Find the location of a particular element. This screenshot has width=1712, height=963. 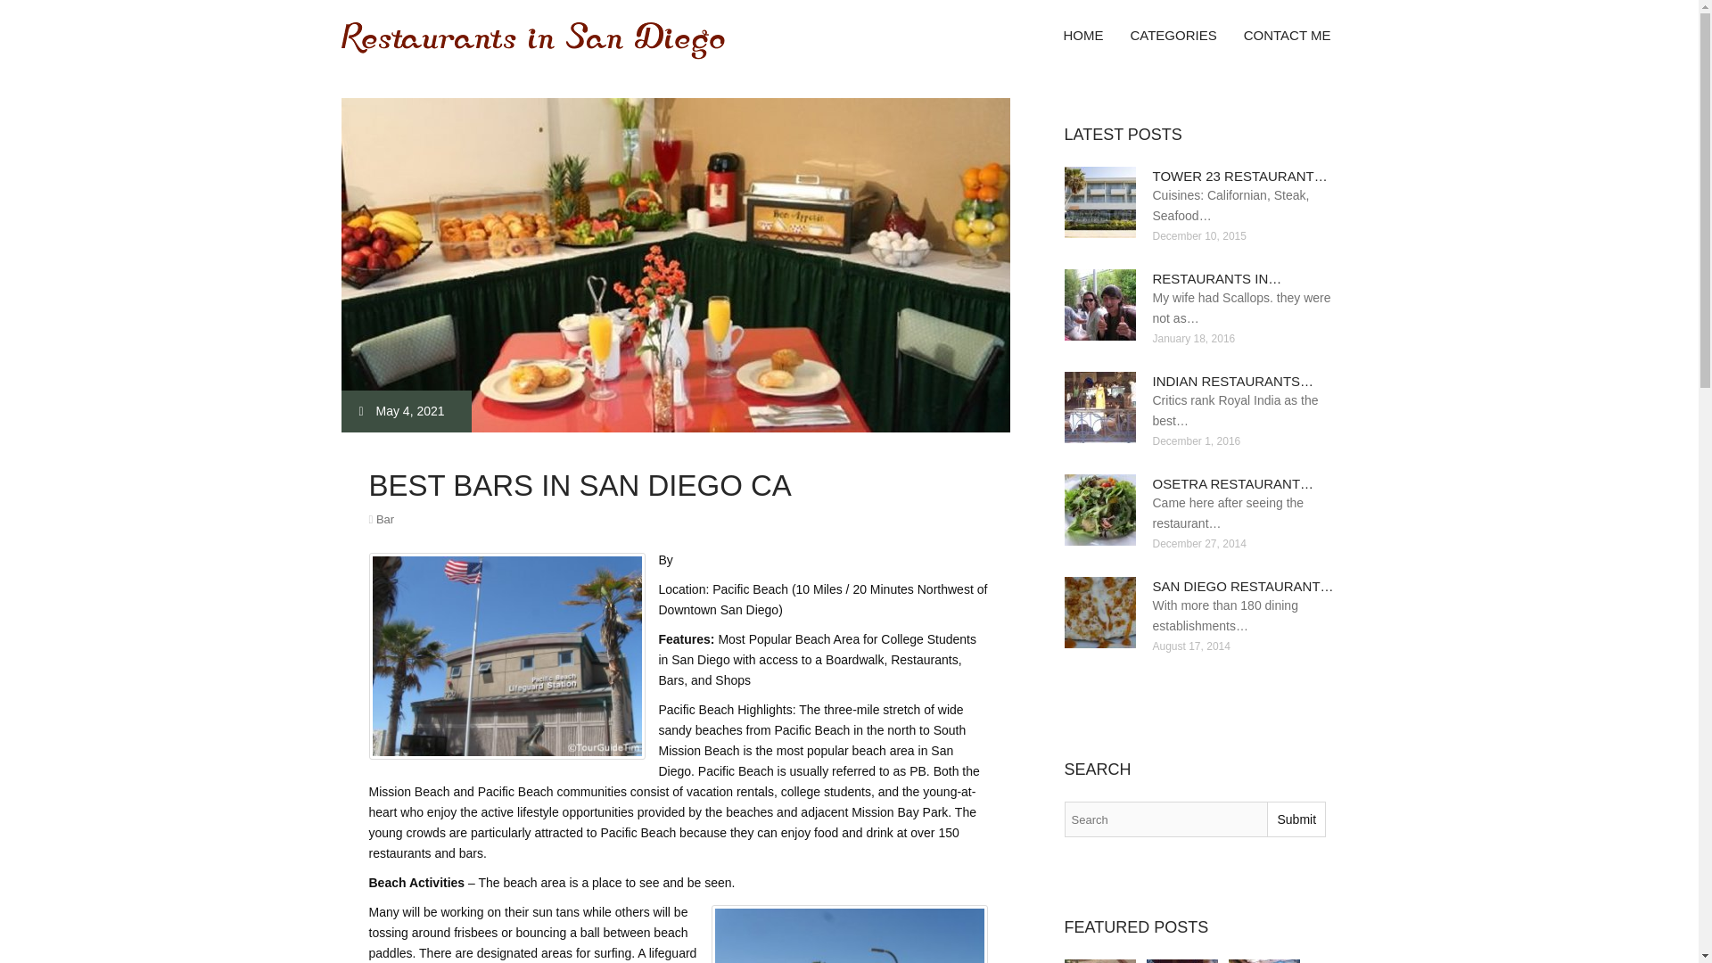

CONTACT ME is located at coordinates (1288, 36).